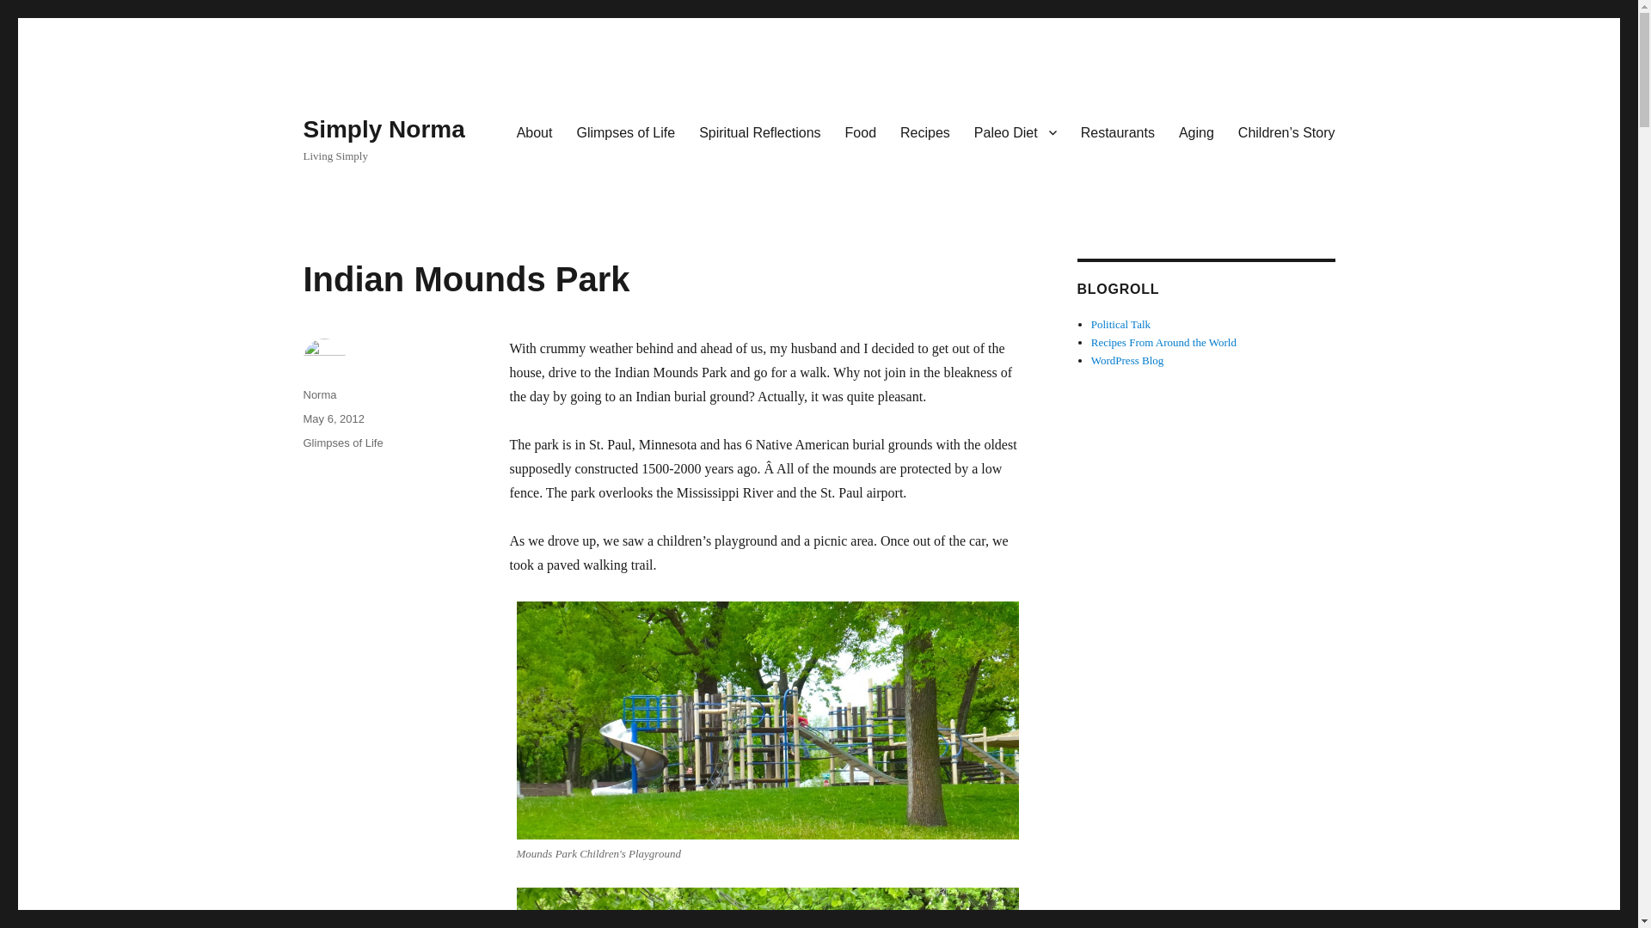  I want to click on Glimpses of Life, so click(625, 131).